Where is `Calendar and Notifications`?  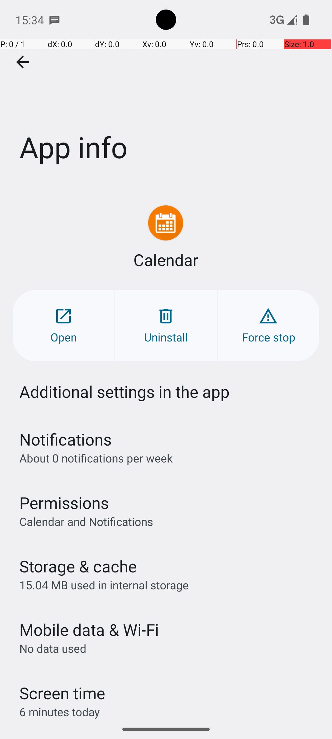
Calendar and Notifications is located at coordinates (86, 521).